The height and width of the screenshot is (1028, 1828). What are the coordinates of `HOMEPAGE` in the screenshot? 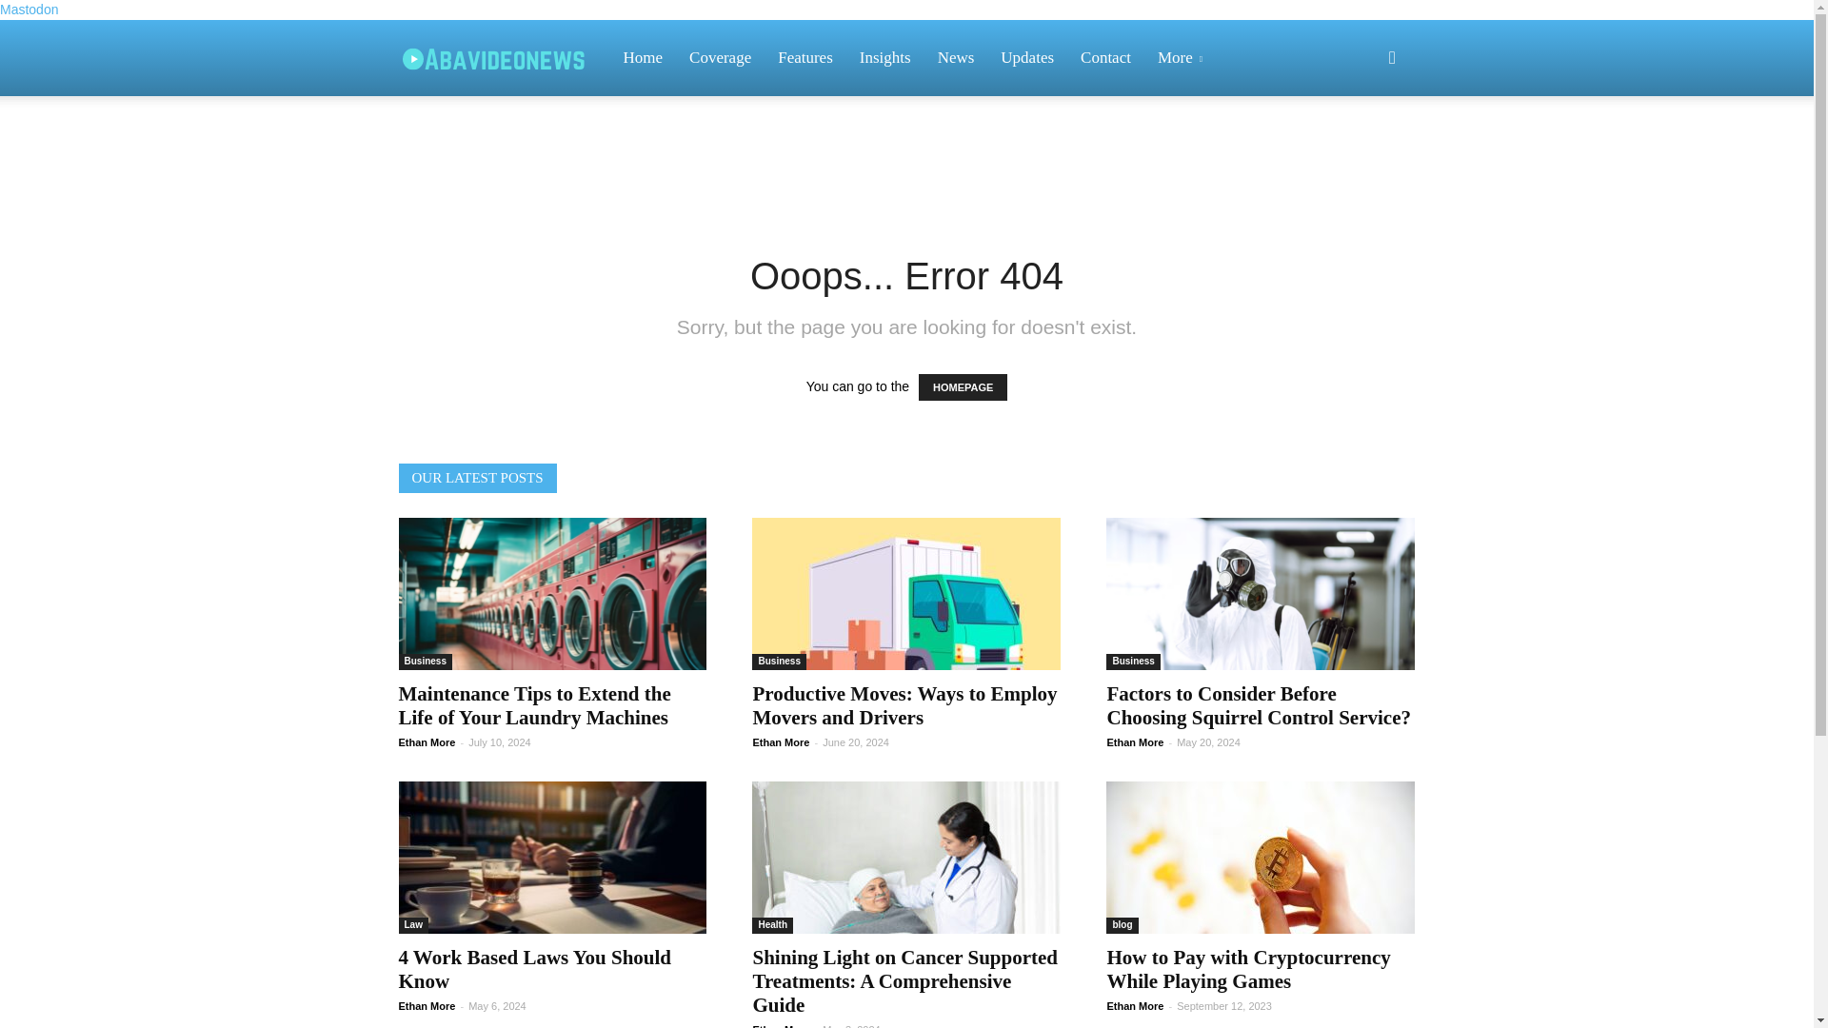 It's located at (963, 387).